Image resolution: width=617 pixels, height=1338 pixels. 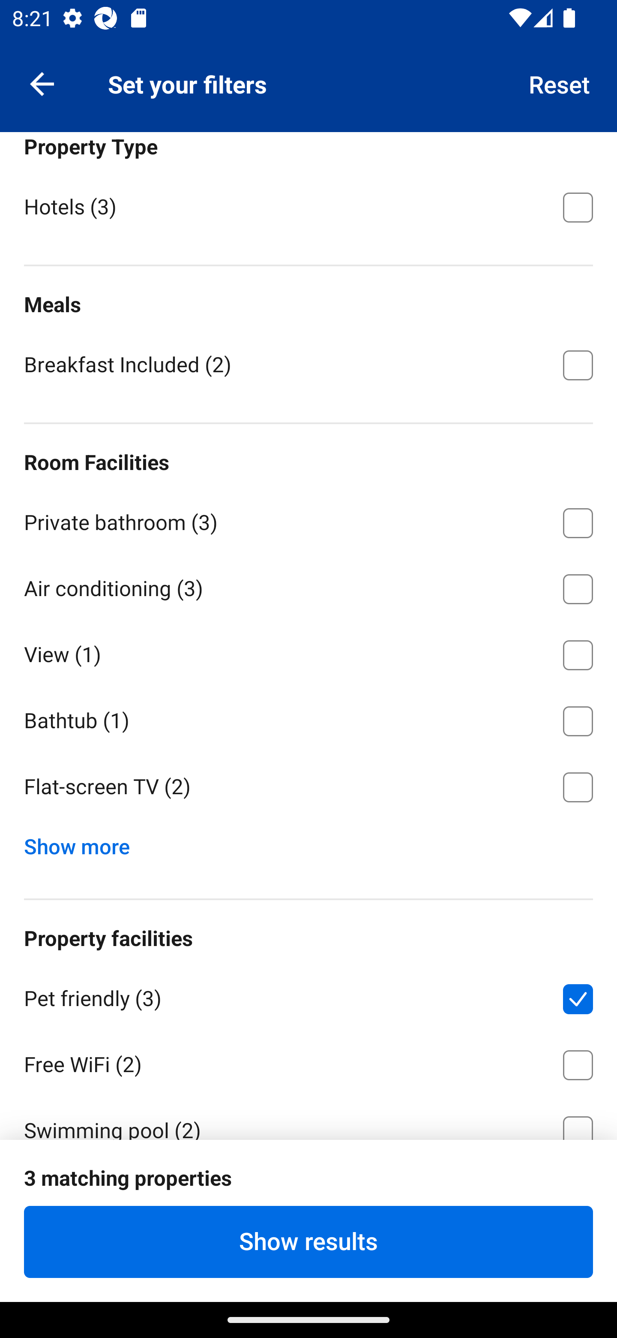 I want to click on Hotels ⁦(3), so click(x=308, y=206).